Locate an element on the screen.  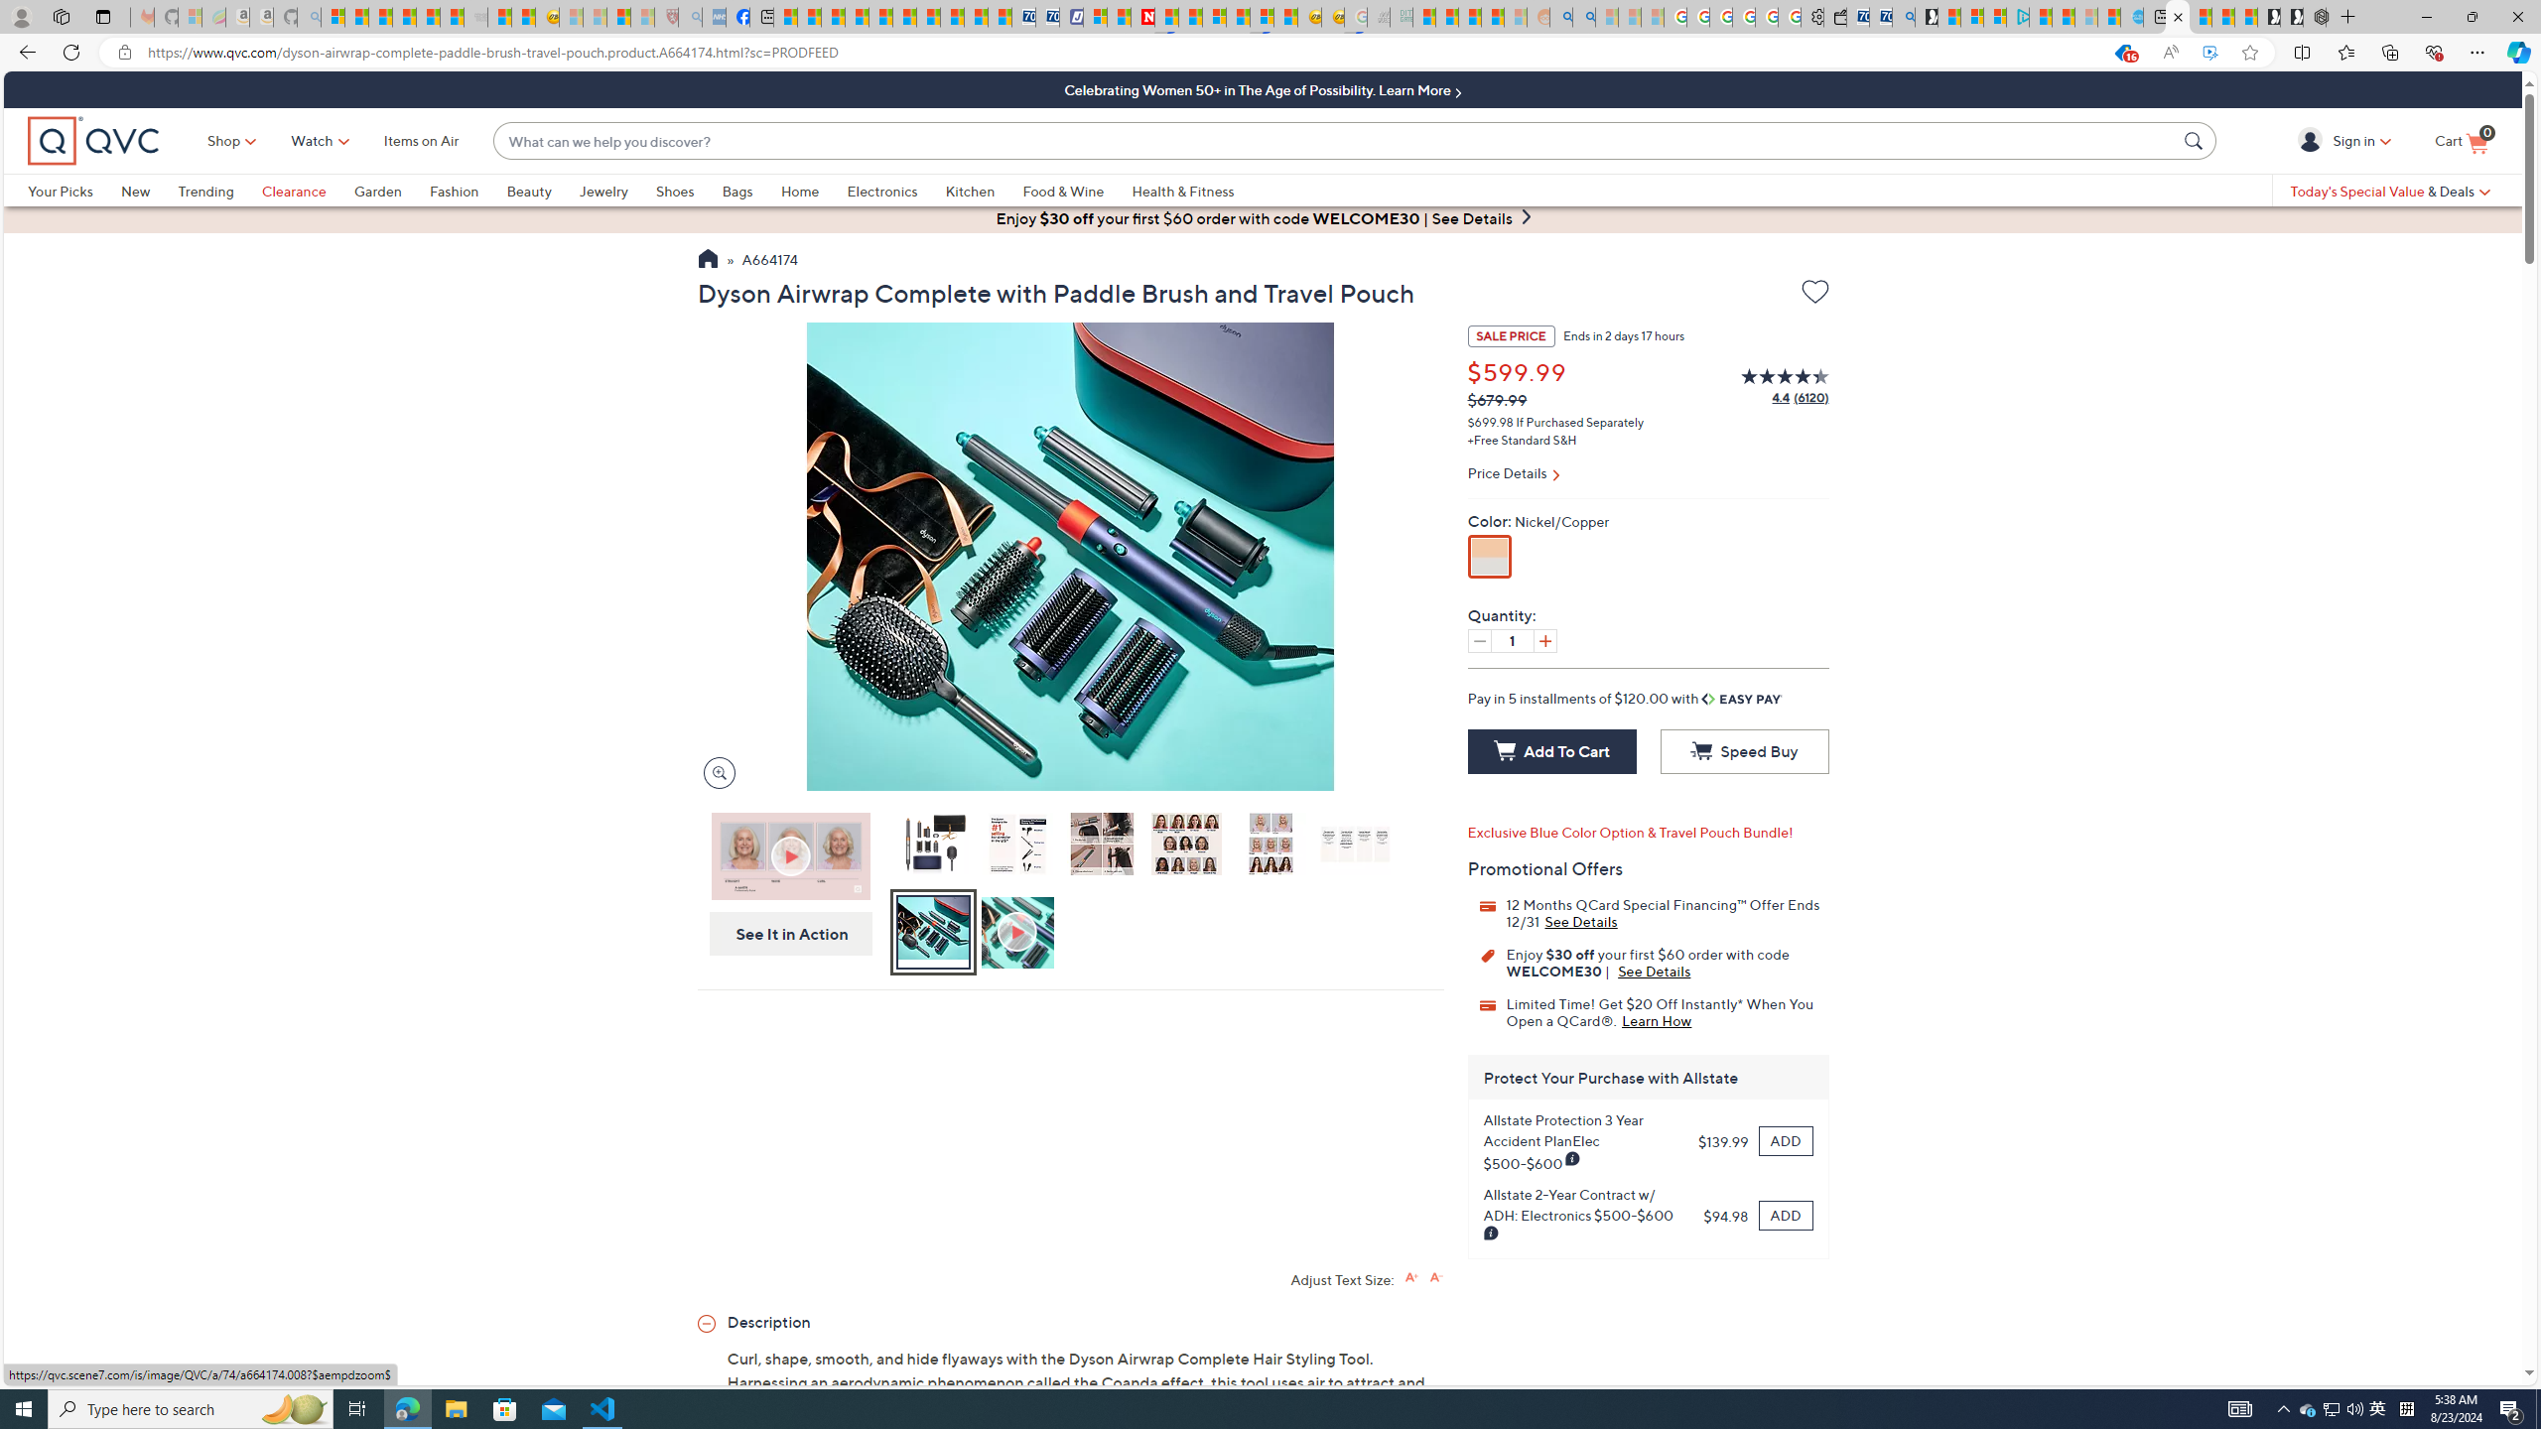
Description is located at coordinates (1070, 1321).